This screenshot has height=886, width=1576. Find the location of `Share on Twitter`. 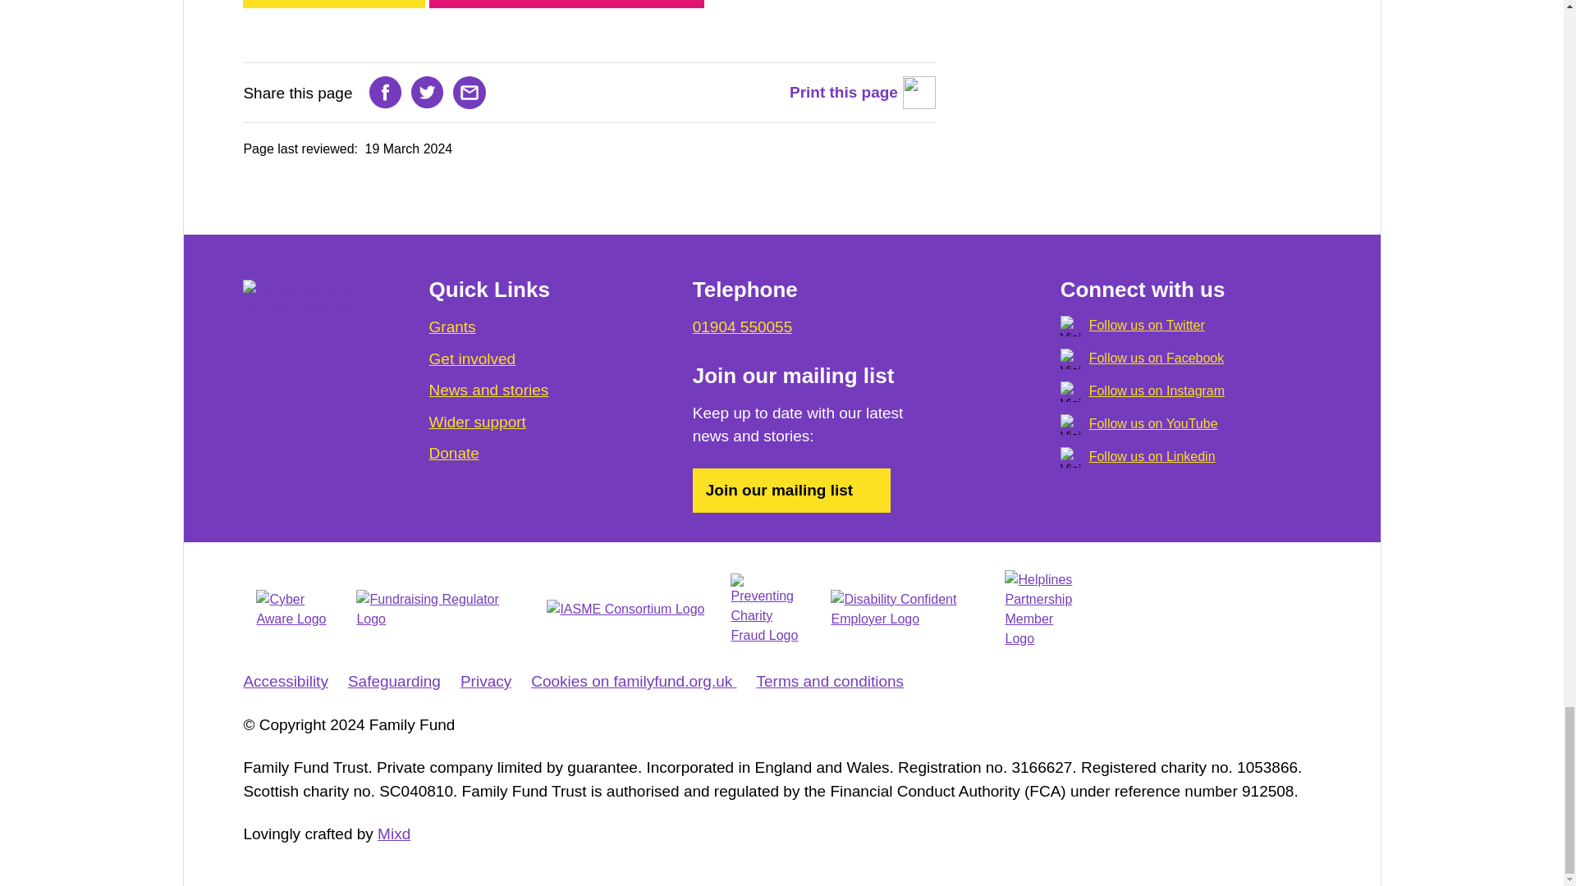

Share on Twitter is located at coordinates (428, 92).